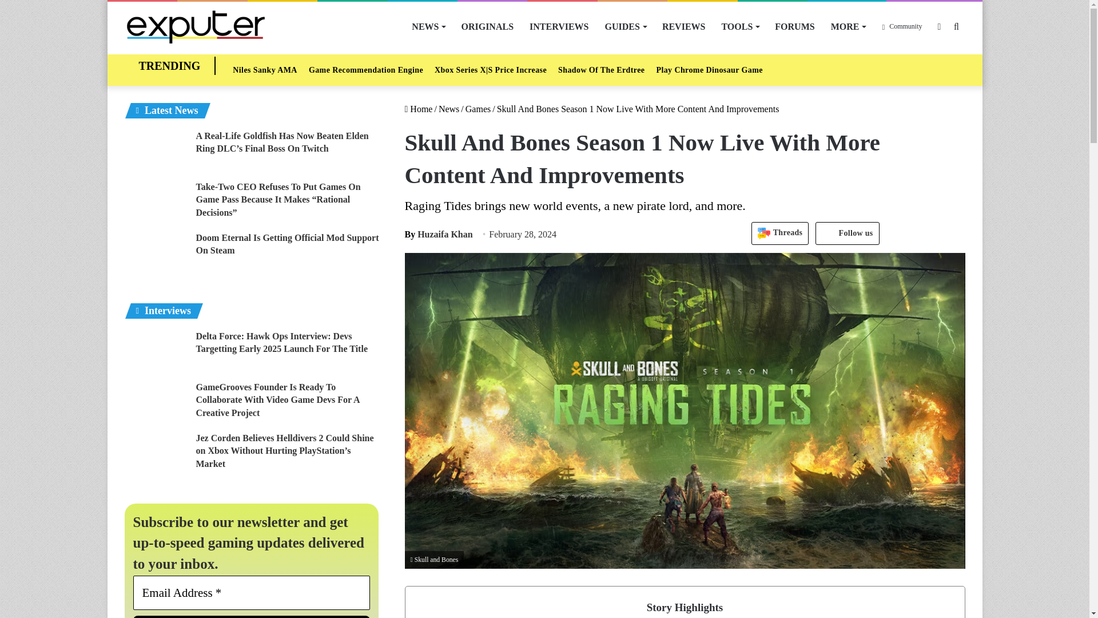 The height and width of the screenshot is (618, 1098). What do you see at coordinates (428, 26) in the screenshot?
I see `NEWS` at bounding box center [428, 26].